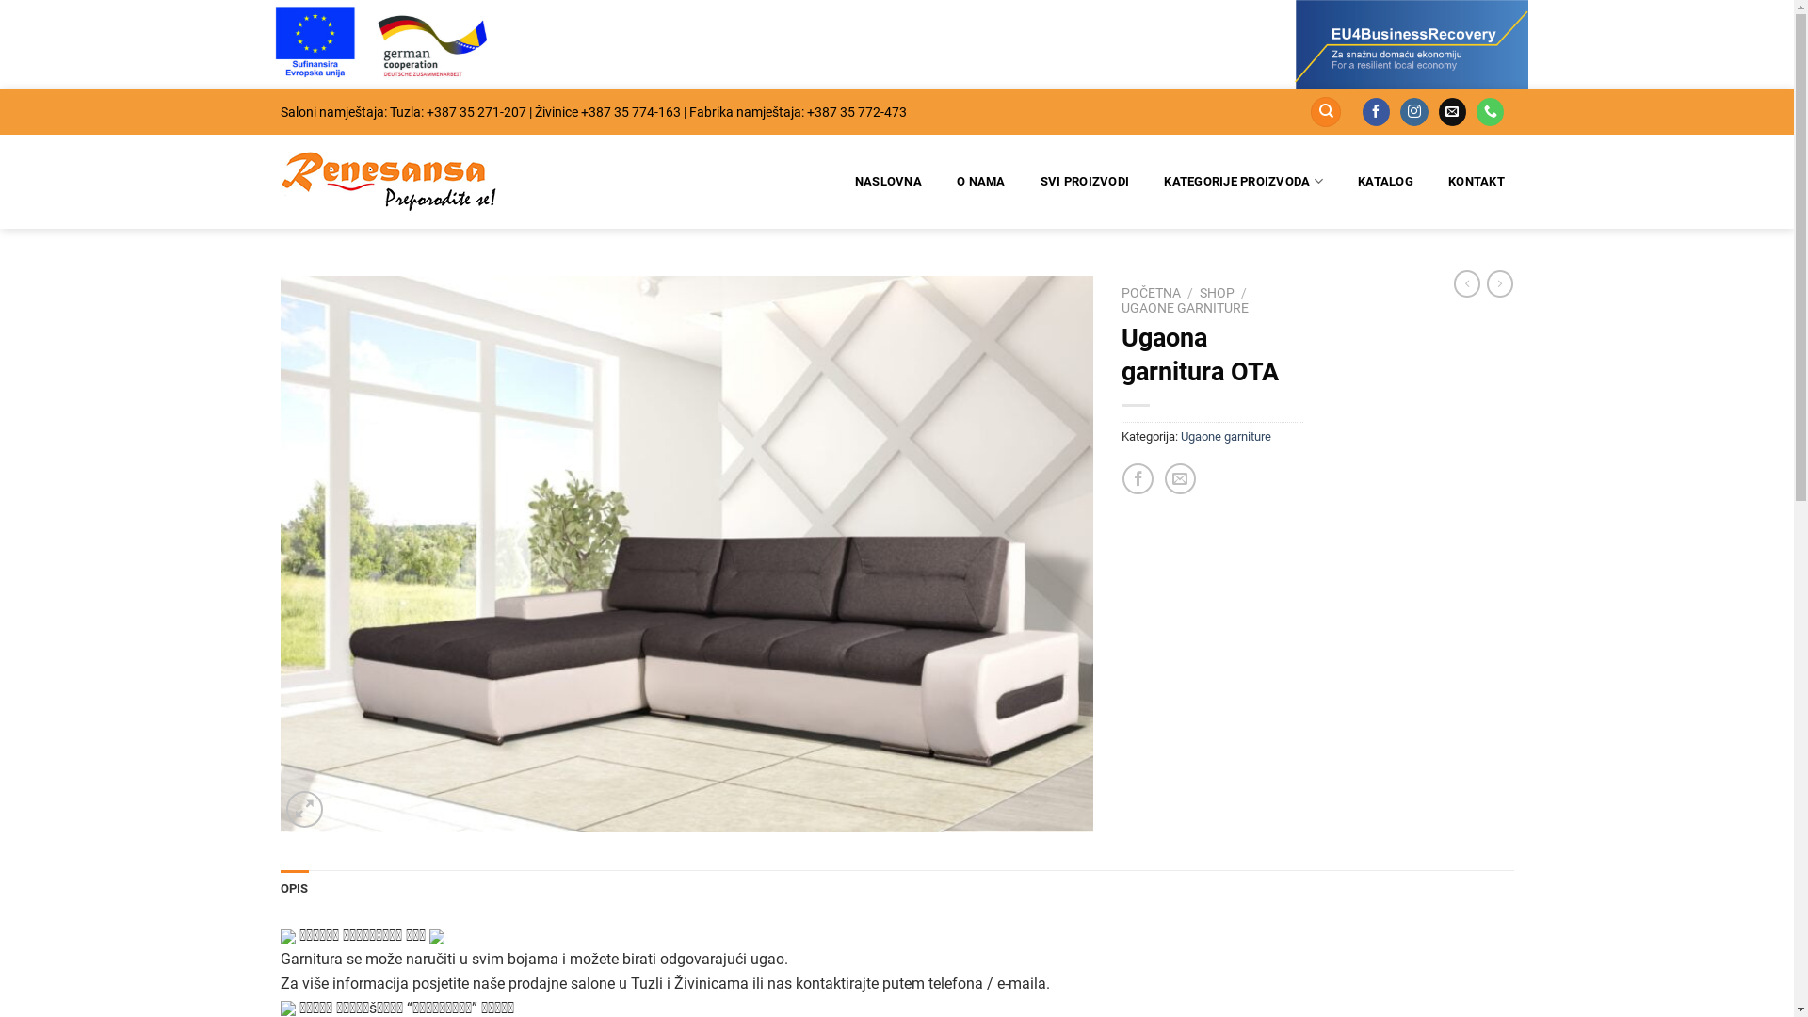 This screenshot has width=1808, height=1017. I want to click on KONTAKT, so click(1477, 182).